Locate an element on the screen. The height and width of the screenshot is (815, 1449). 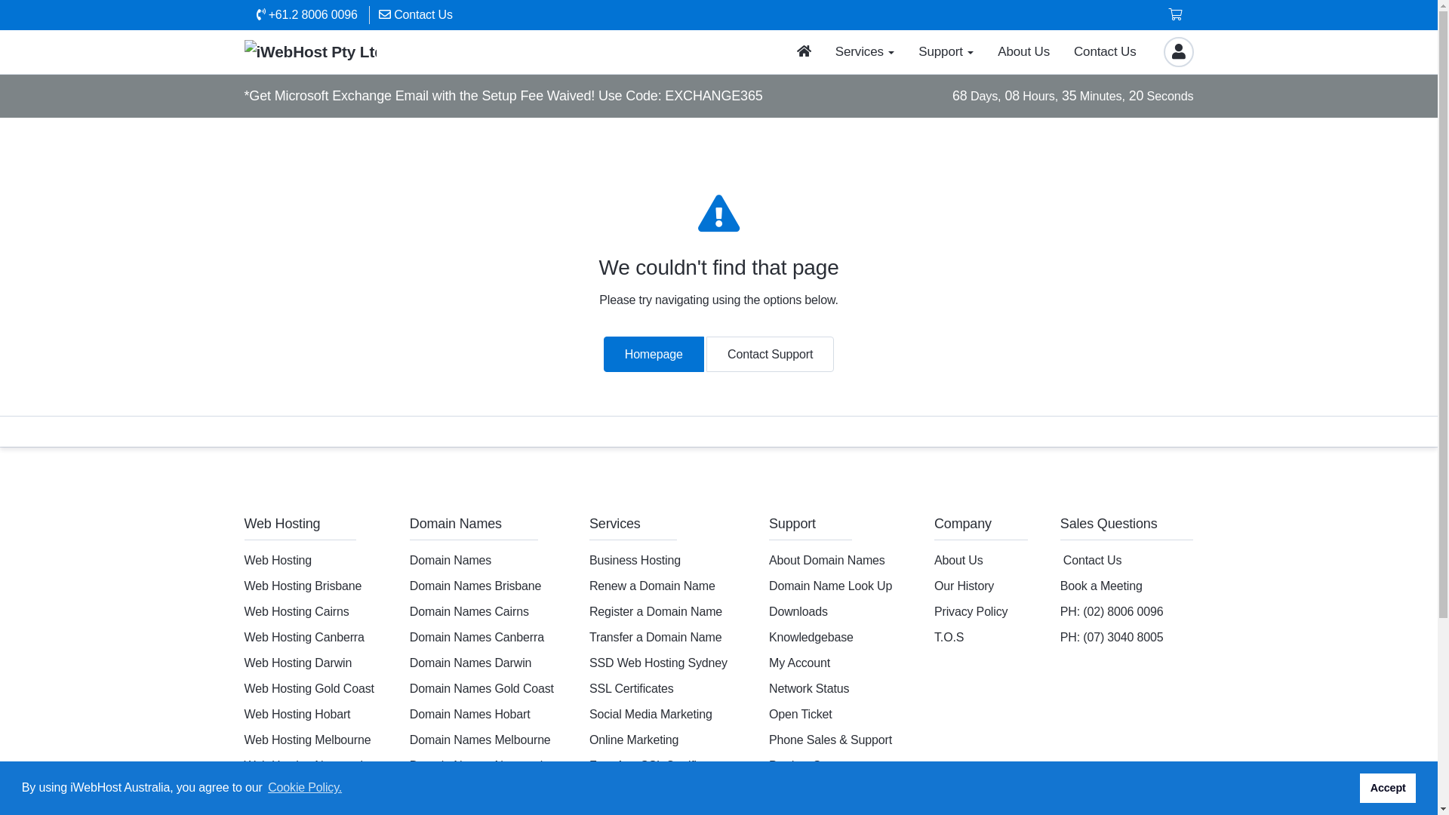
Web Hosting Canberra is located at coordinates (305, 637).